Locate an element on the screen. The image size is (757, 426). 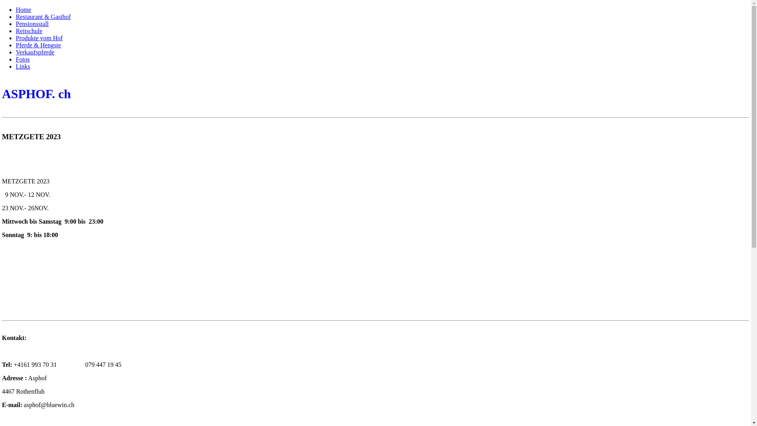
Verkaufspferde is located at coordinates (35, 52).